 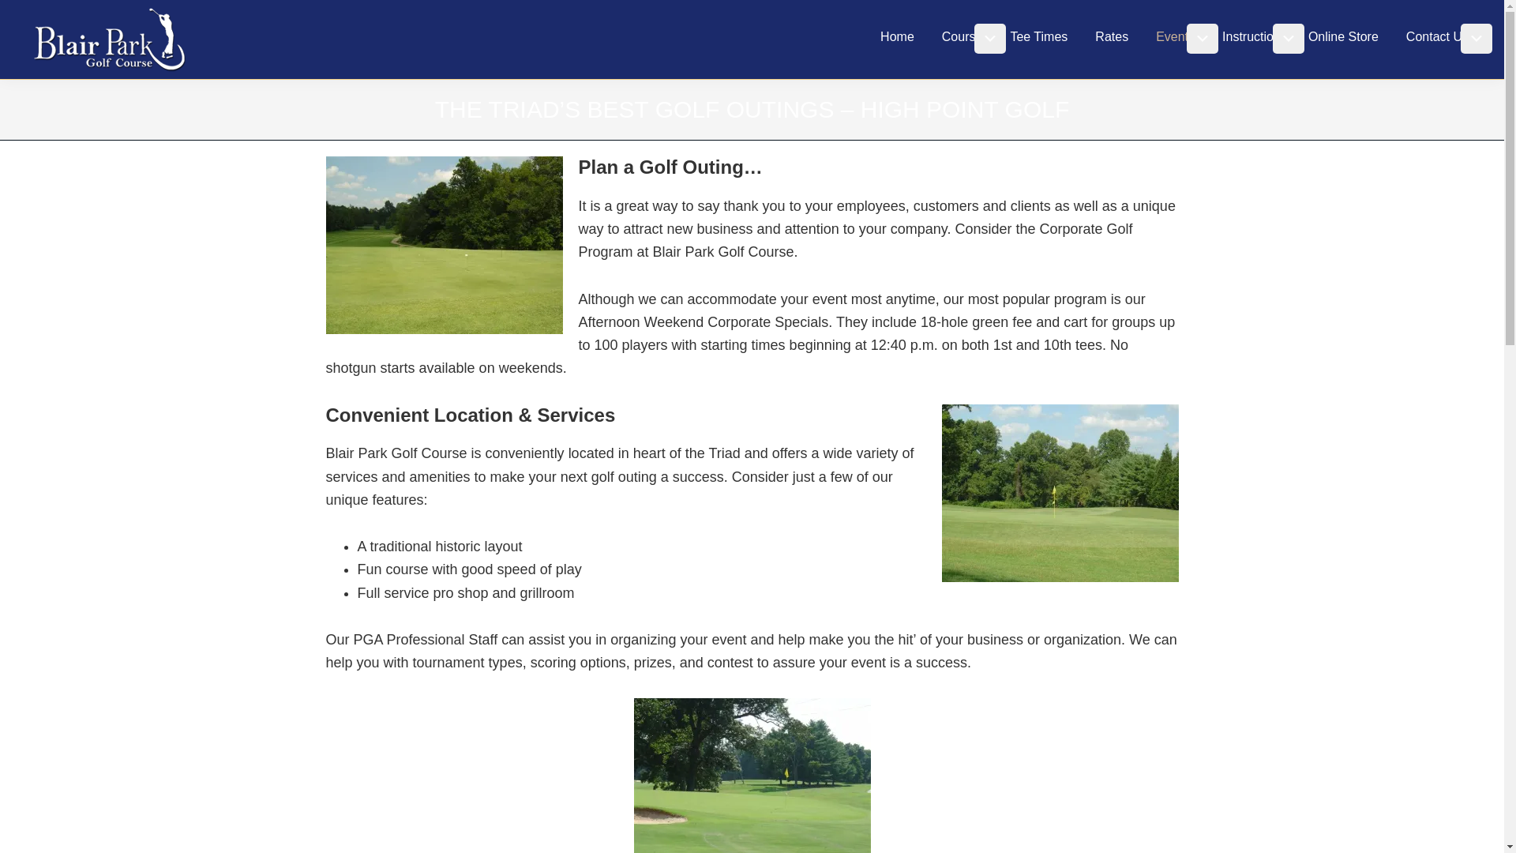 I want to click on Instruction, so click(x=1251, y=36).